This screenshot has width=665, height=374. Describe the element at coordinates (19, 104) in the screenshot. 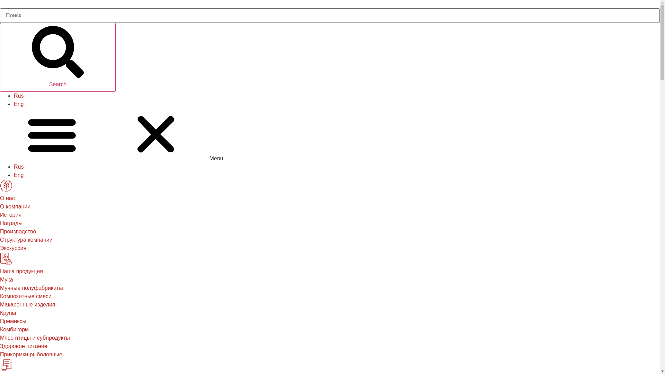

I see `Eng` at that location.